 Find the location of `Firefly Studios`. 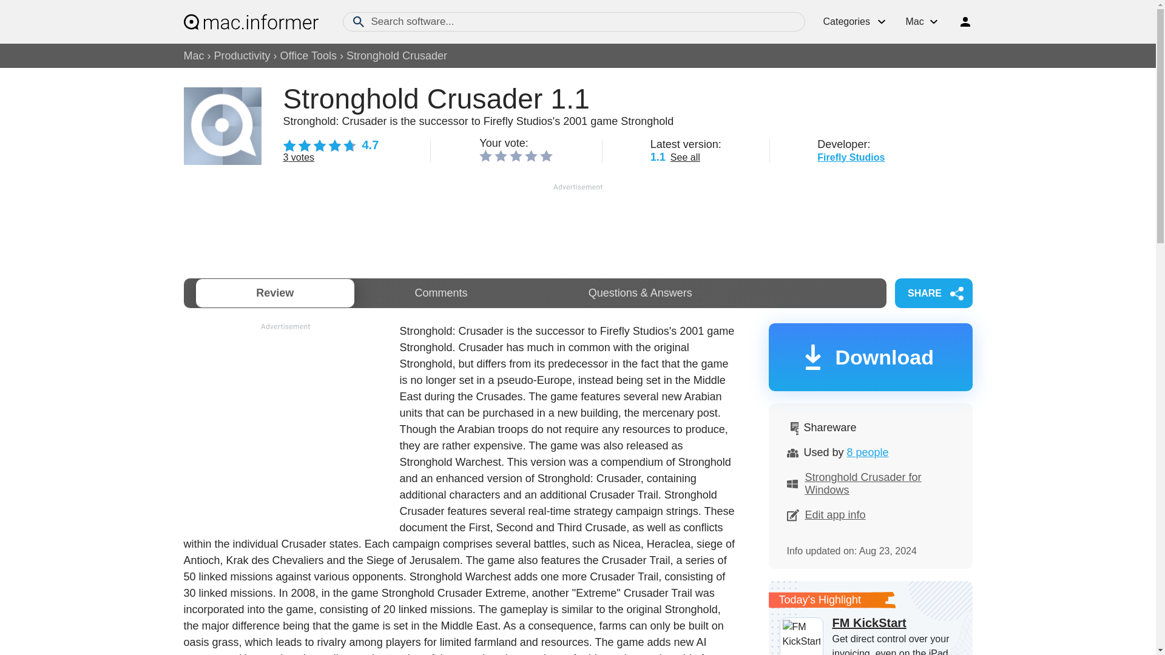

Firefly Studios is located at coordinates (851, 156).